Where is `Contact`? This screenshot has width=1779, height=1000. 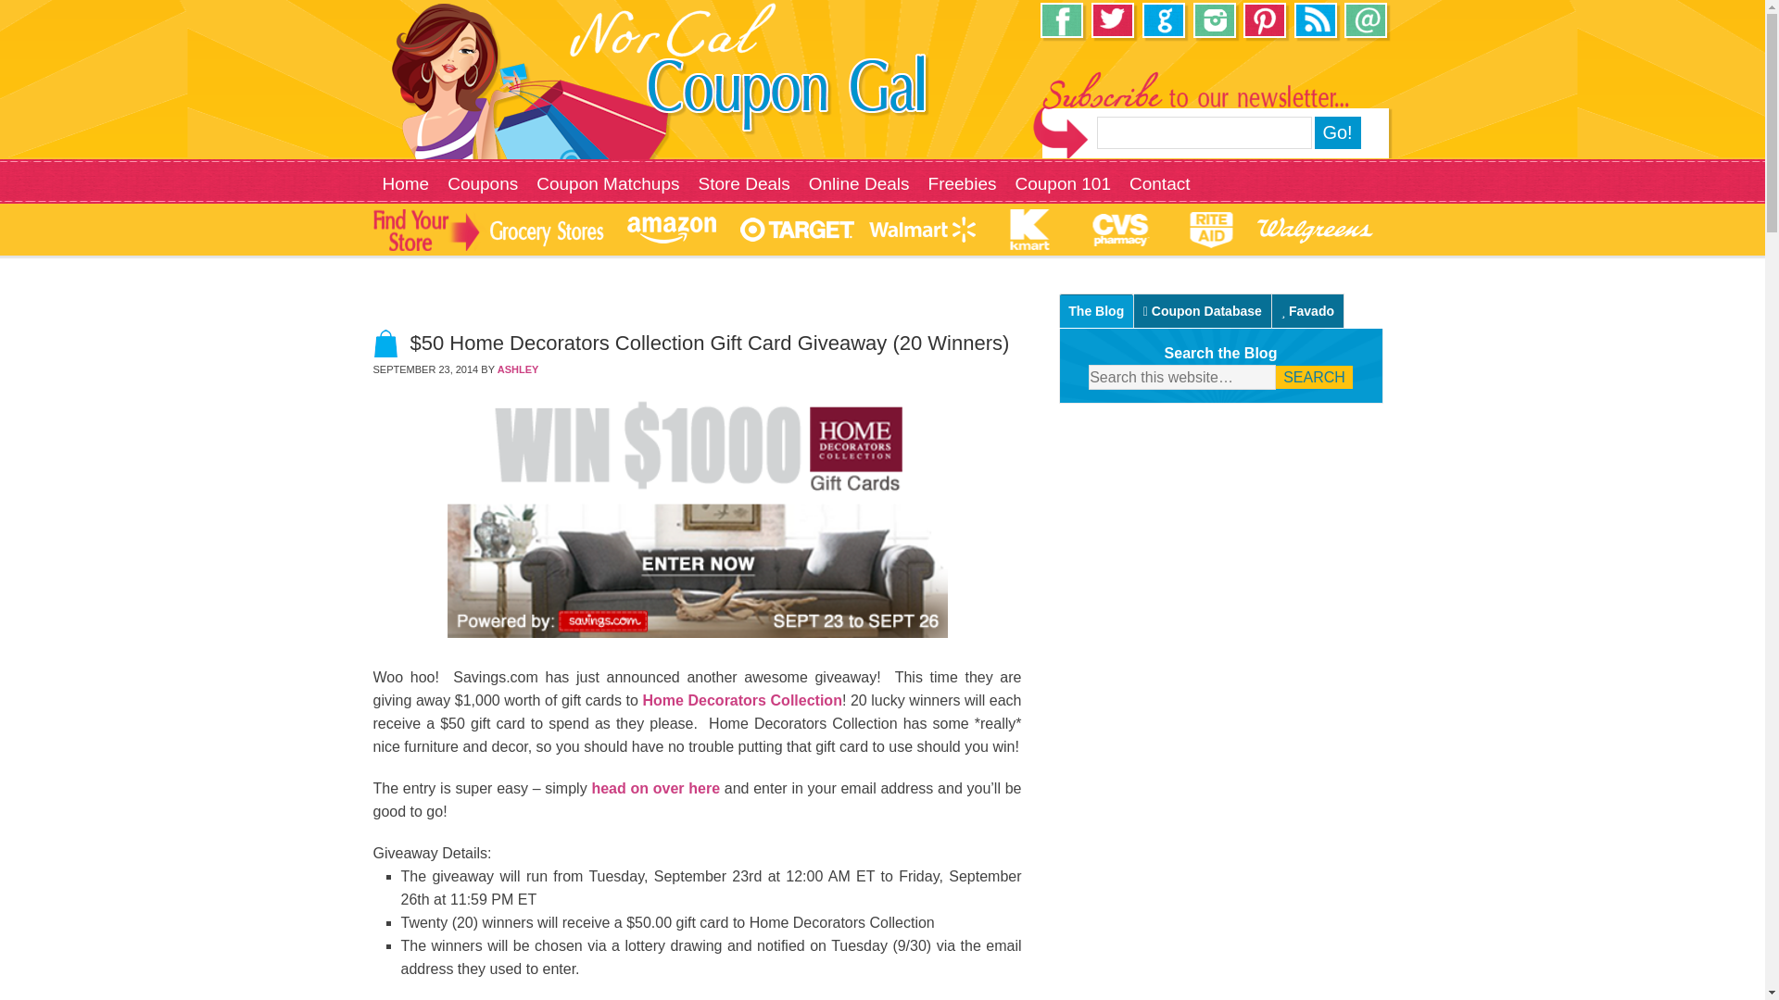
Contact is located at coordinates (1160, 184).